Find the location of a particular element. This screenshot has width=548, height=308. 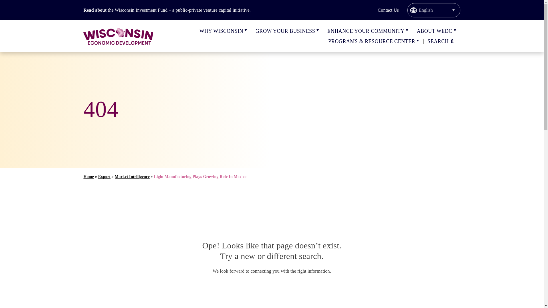

Wisconsin Investment Fund. is located at coordinates (95, 10).